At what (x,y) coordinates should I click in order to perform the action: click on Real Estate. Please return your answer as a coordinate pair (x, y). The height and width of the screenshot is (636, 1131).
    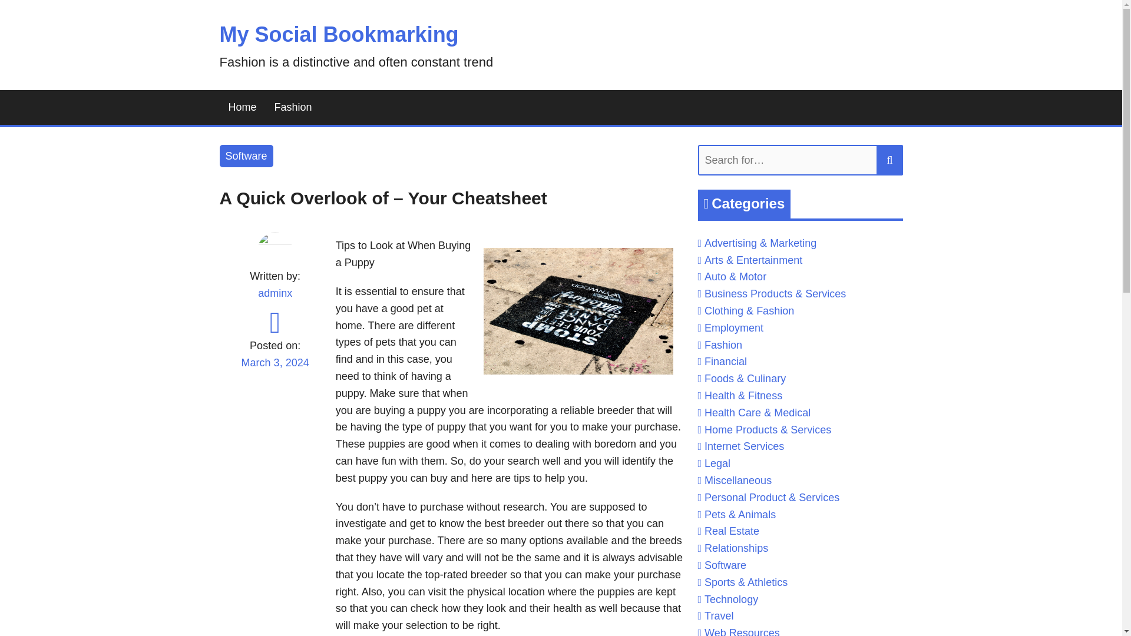
    Looking at the image, I should click on (732, 531).